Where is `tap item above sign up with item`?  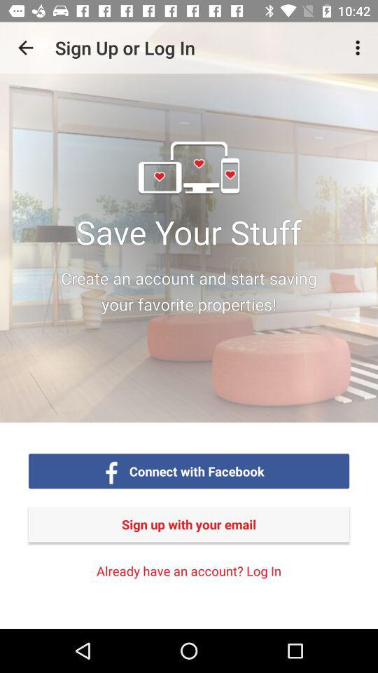 tap item above sign up with item is located at coordinates (197, 471).